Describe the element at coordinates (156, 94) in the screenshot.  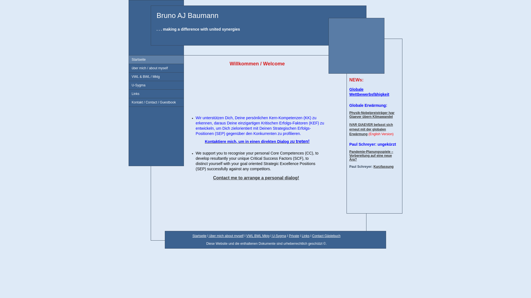
I see `Links` at that location.